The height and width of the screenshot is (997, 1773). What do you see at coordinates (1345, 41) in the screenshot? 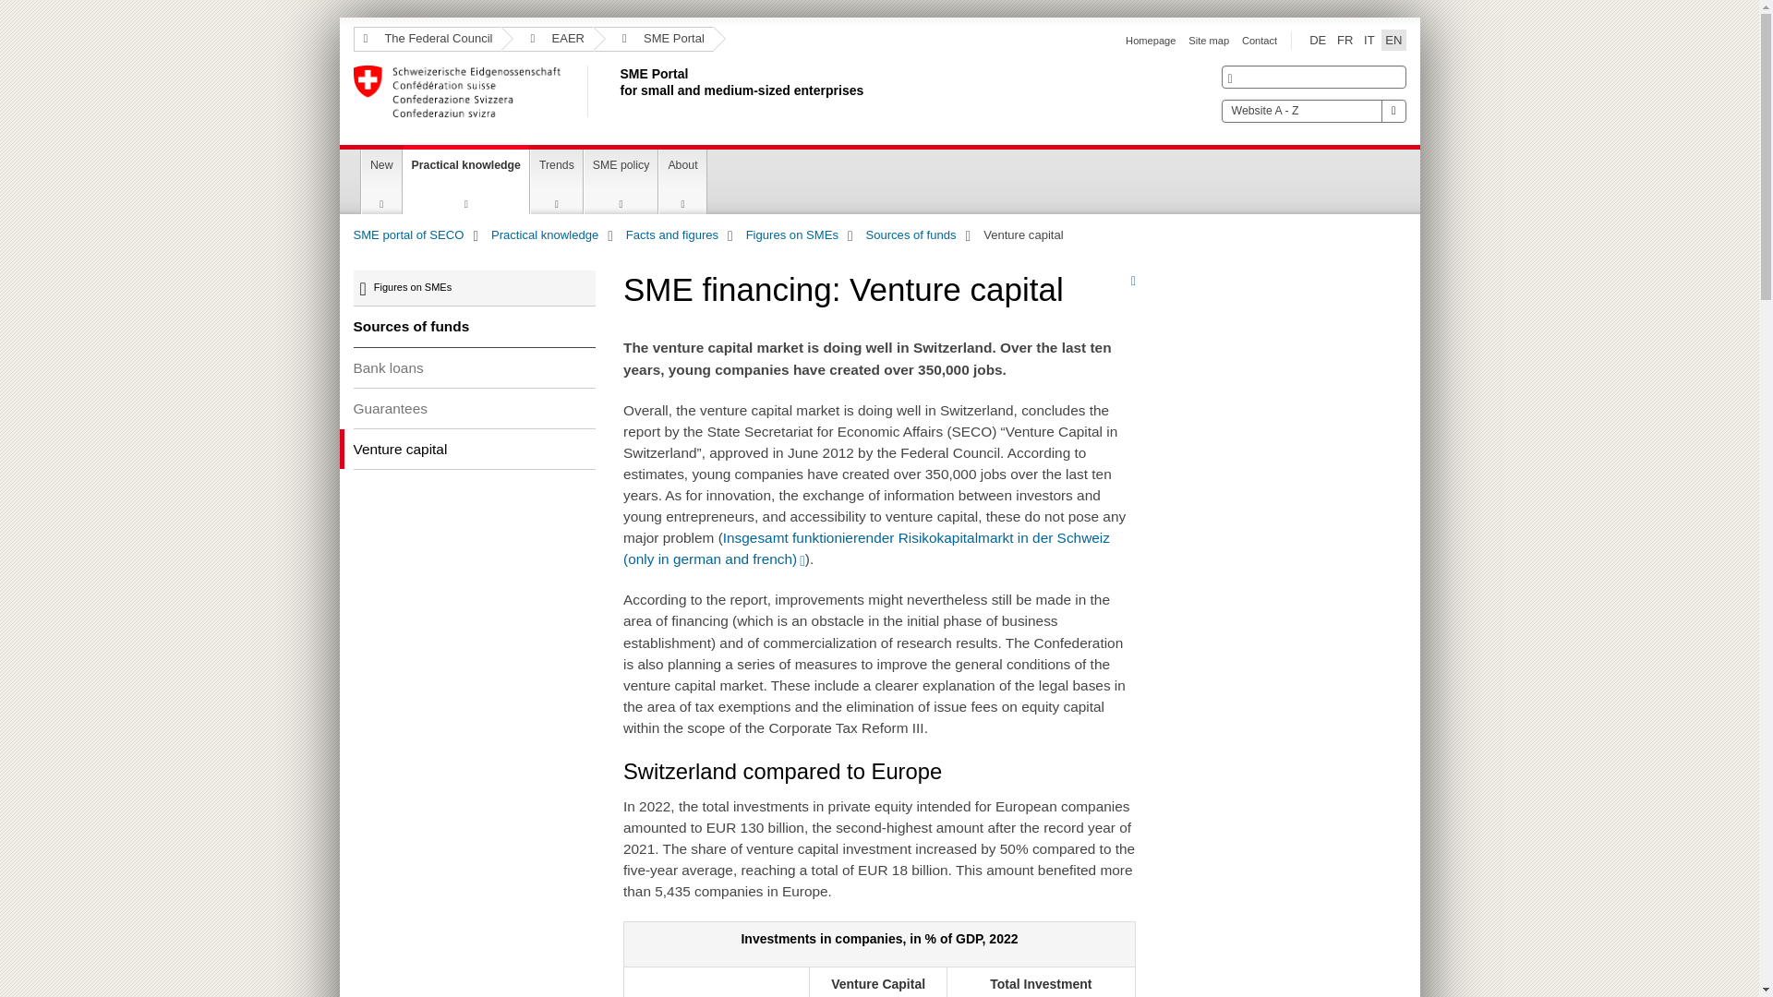
I see `French` at bounding box center [1345, 41].